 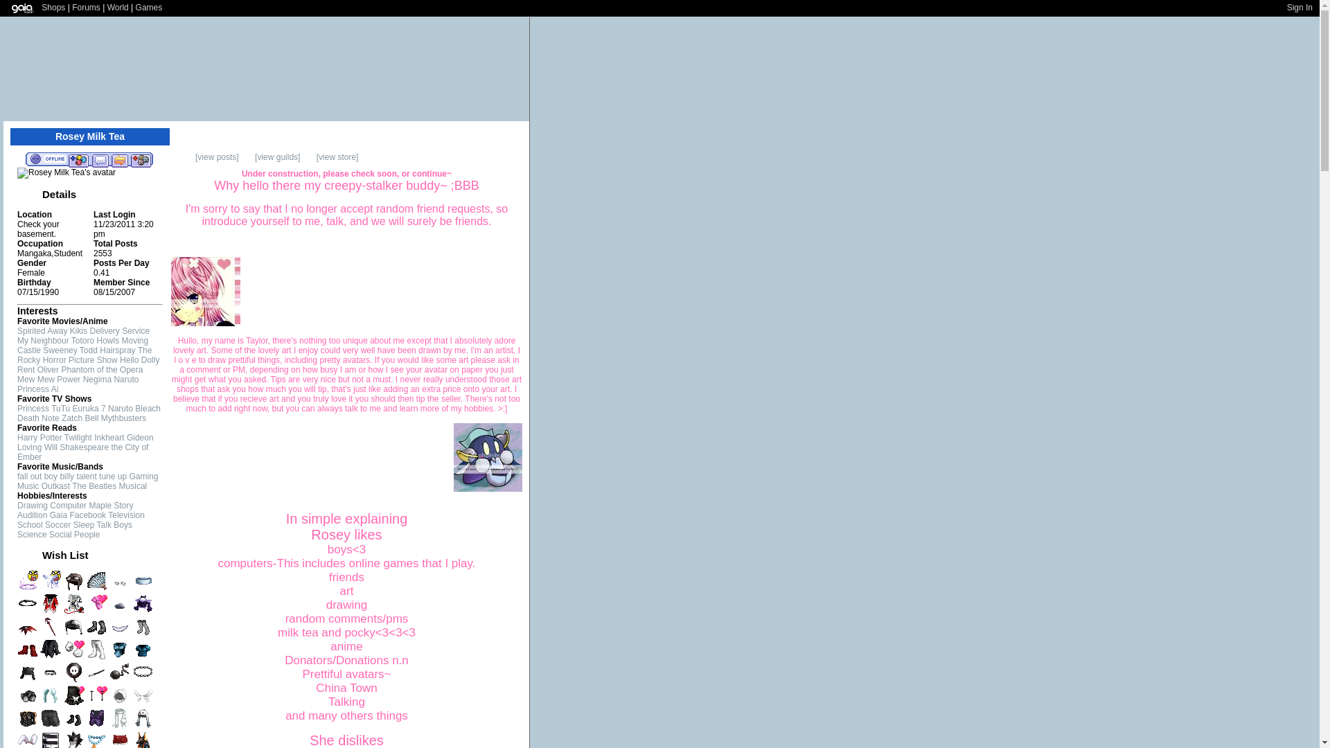 What do you see at coordinates (121, 409) in the screenshot?
I see `Naruto` at bounding box center [121, 409].